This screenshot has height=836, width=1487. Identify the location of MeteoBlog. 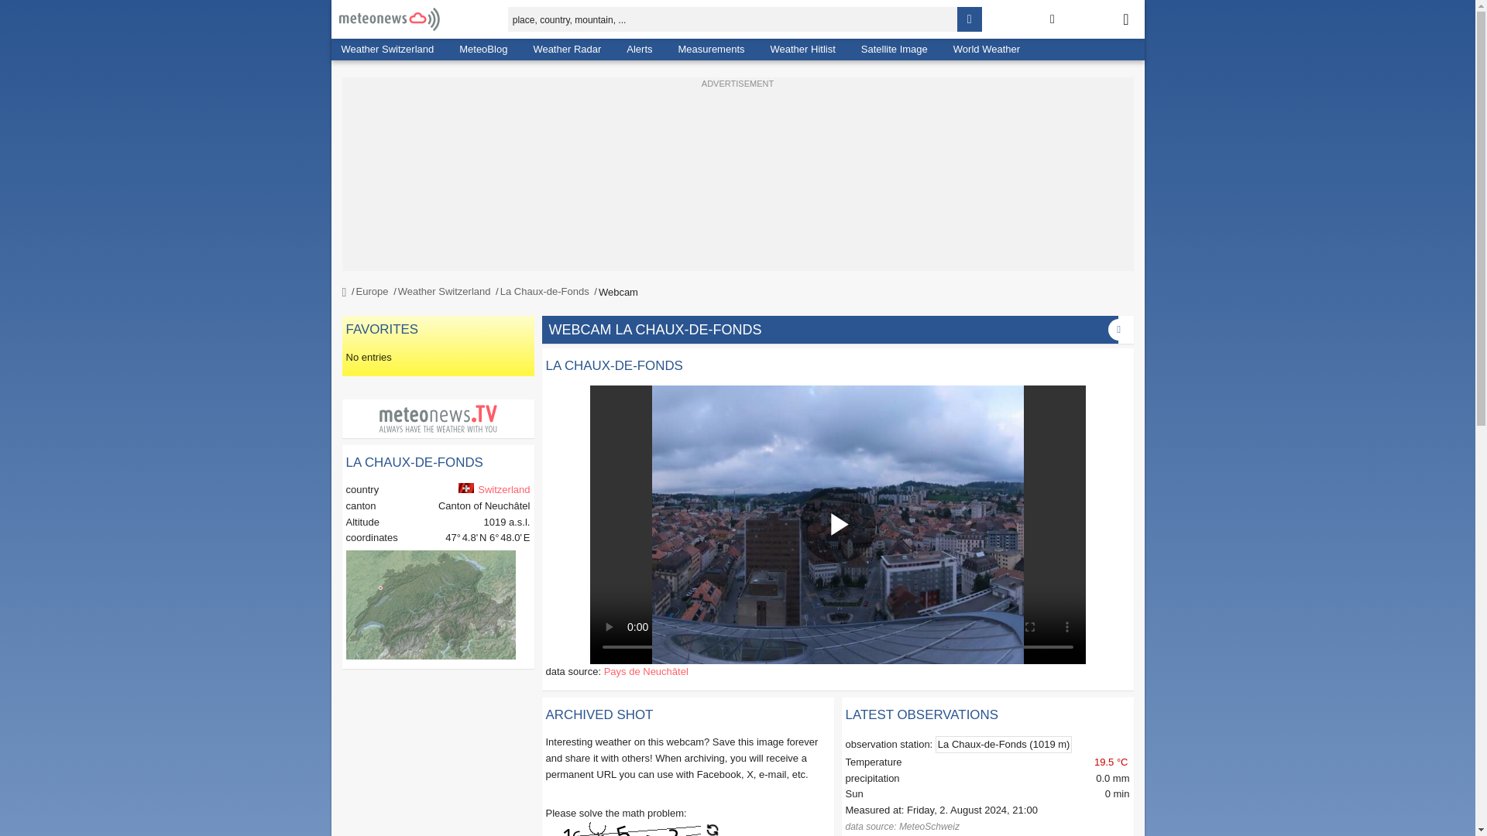
(483, 49).